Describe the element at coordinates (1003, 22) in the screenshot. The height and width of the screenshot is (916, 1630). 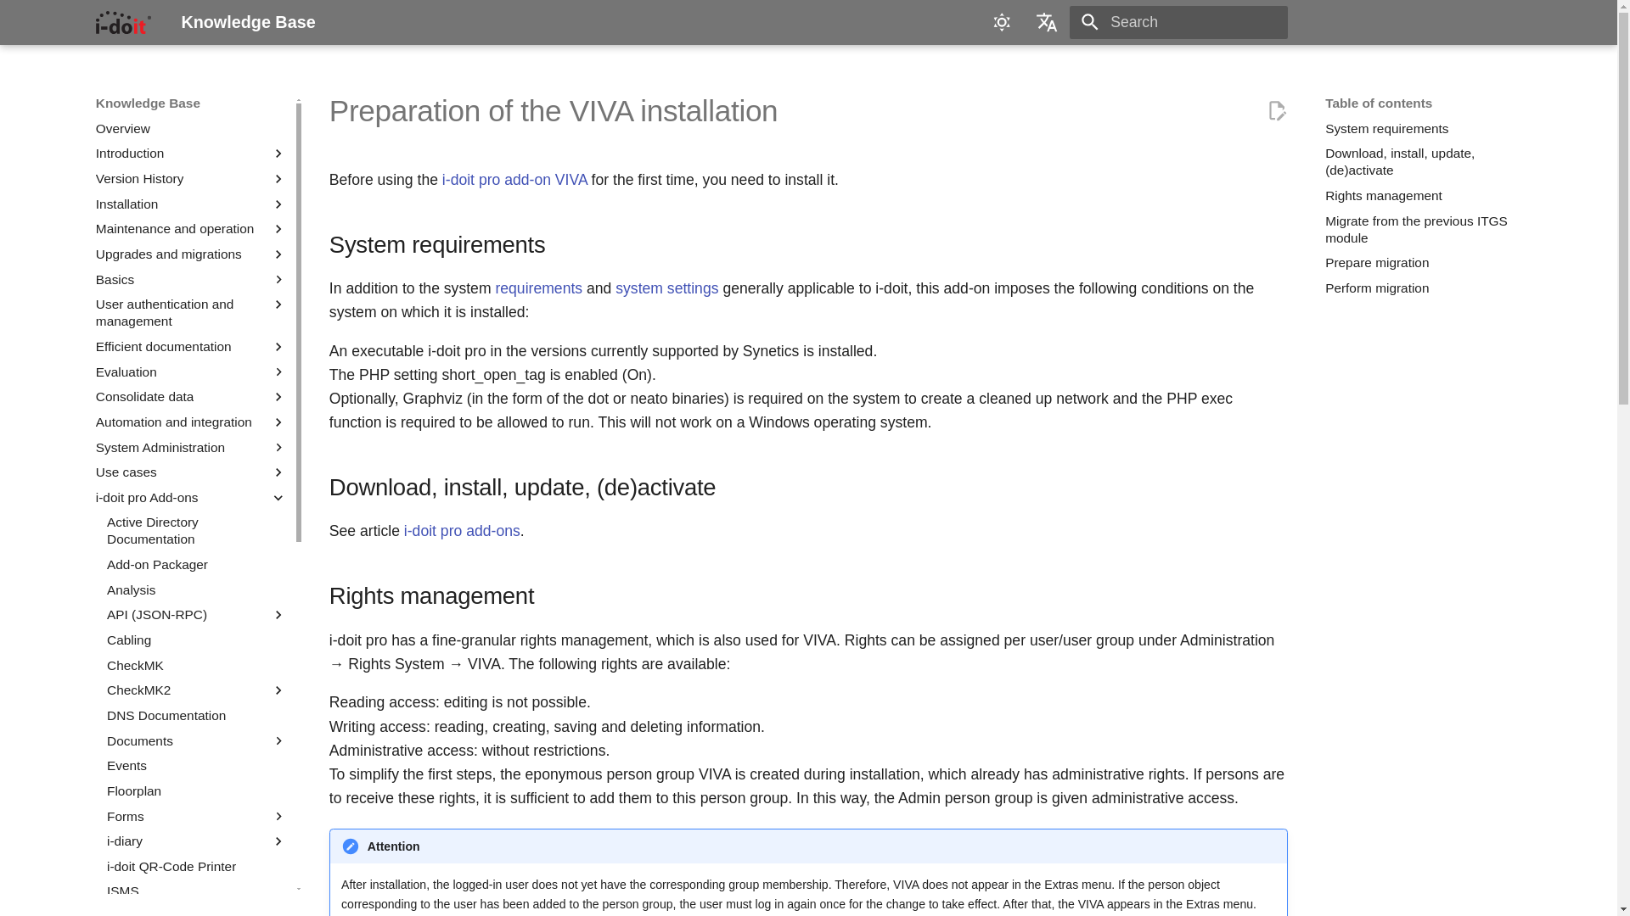
I see `Switch to dark mode` at that location.